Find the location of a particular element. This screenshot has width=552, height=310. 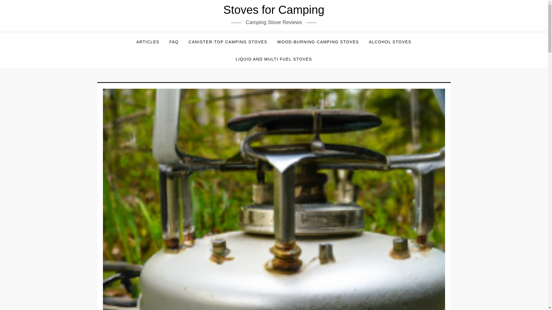

ARTICLES is located at coordinates (147, 42).